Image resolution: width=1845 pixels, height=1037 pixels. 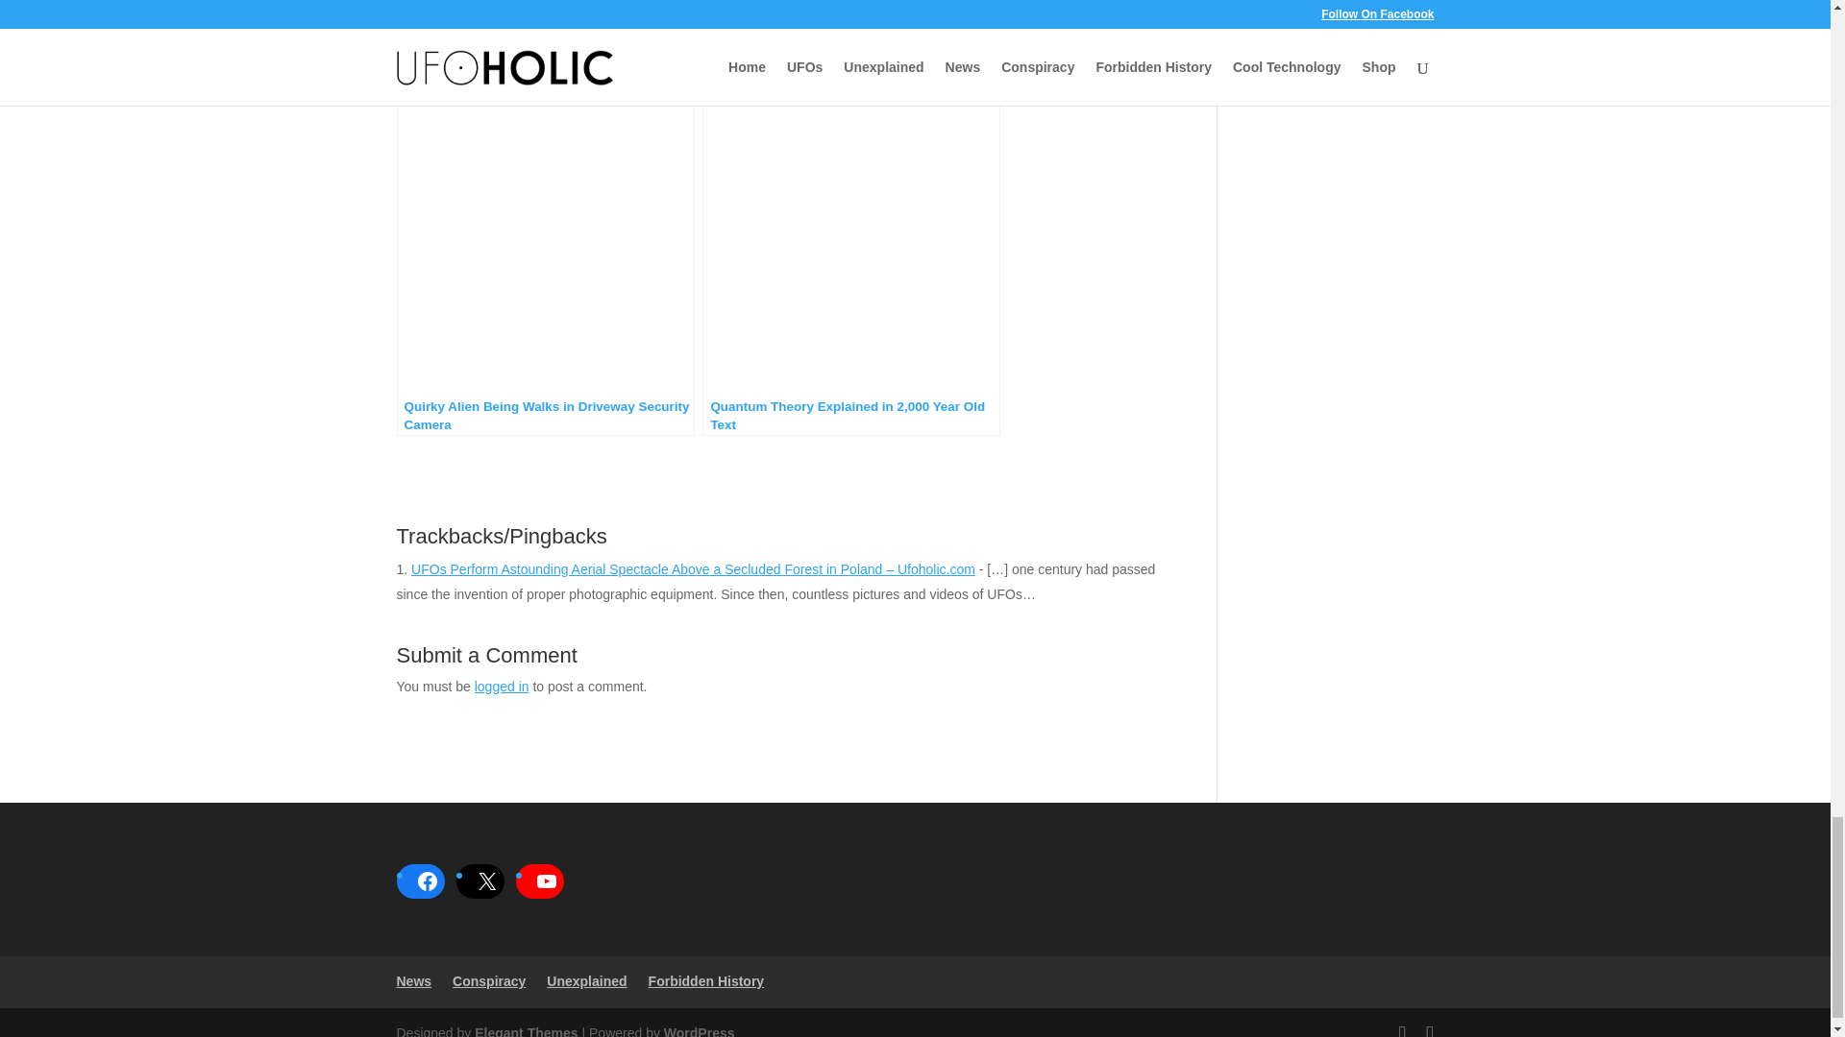 What do you see at coordinates (851, 267) in the screenshot?
I see `Quantum Theory Explained in 2,000 Year Old Text` at bounding box center [851, 267].